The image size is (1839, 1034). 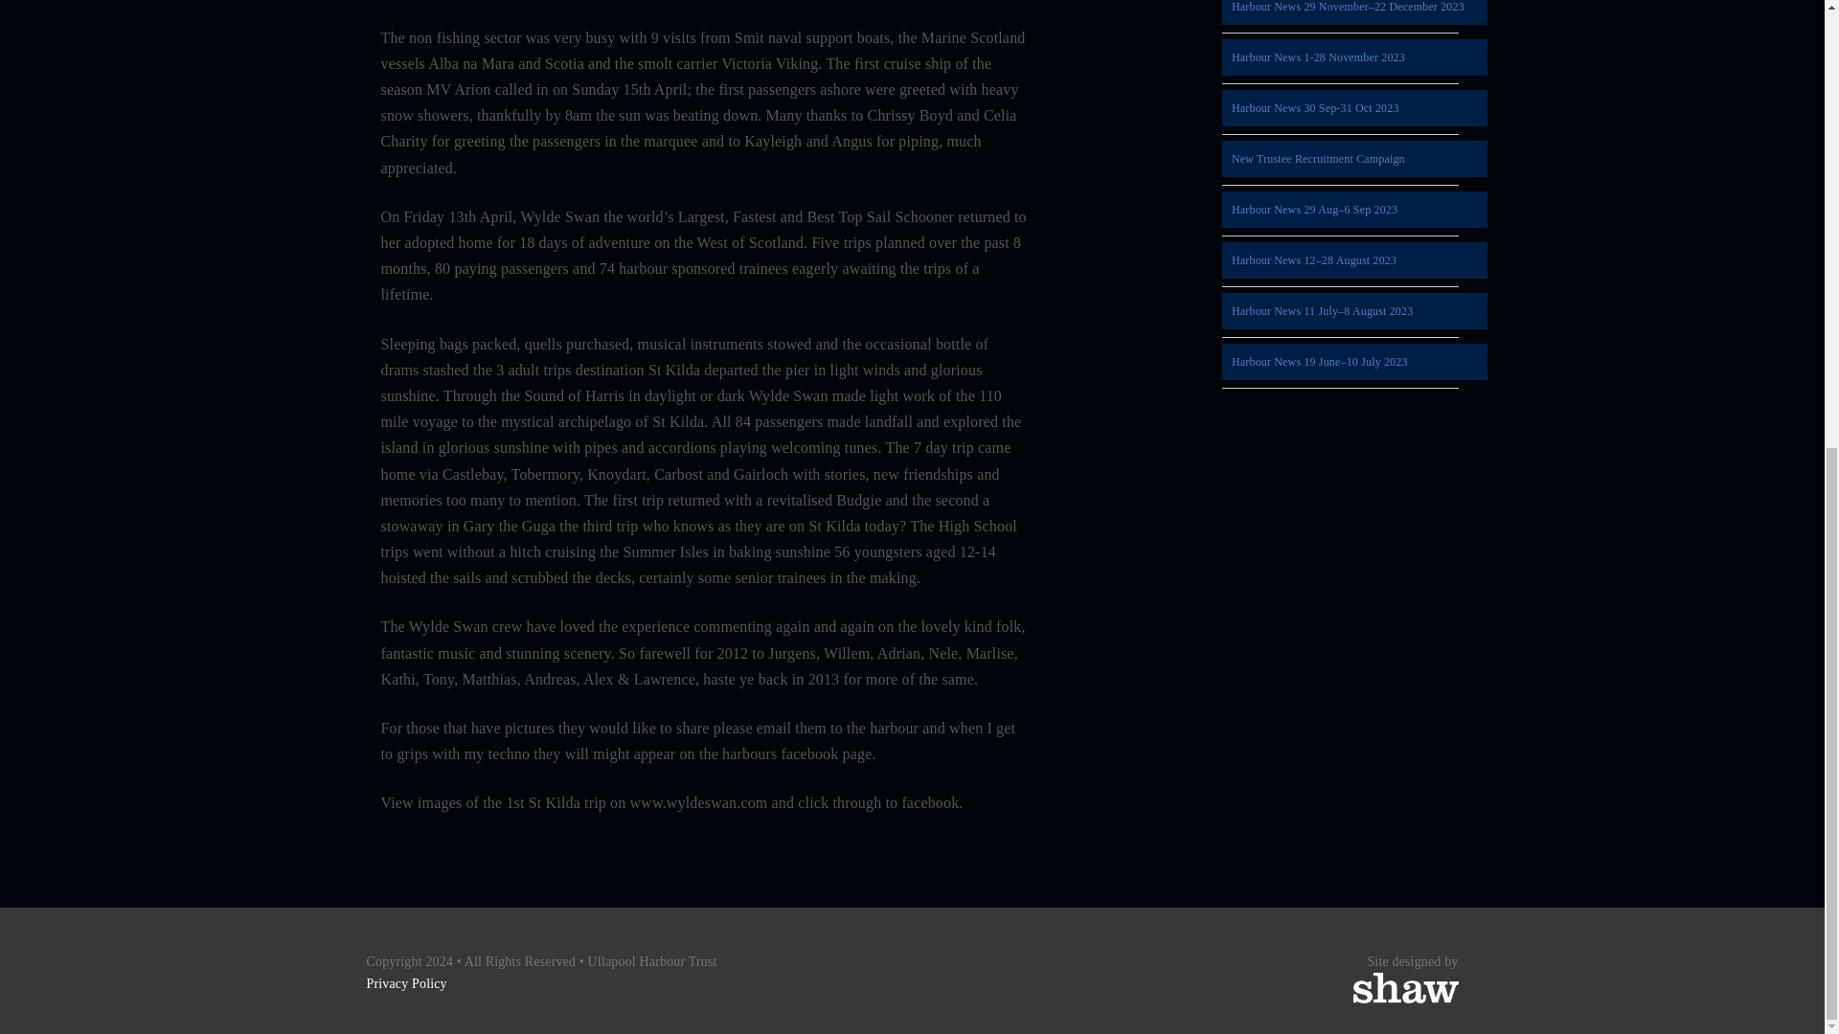 I want to click on Permanent link to New Trustee Recruitment Campaign, so click(x=1354, y=158).